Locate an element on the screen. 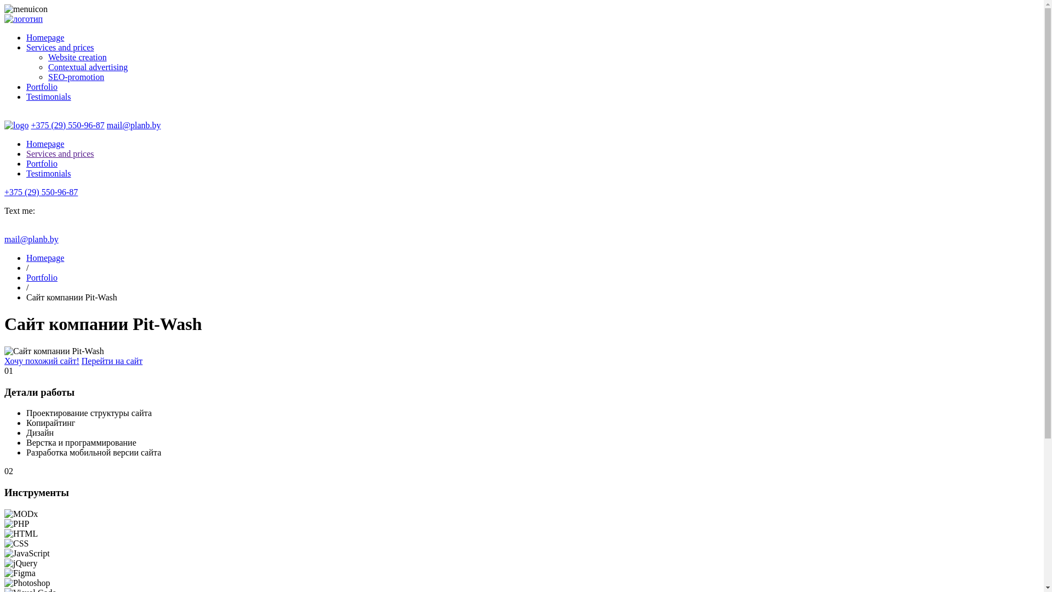  mail@planb.by is located at coordinates (134, 125).